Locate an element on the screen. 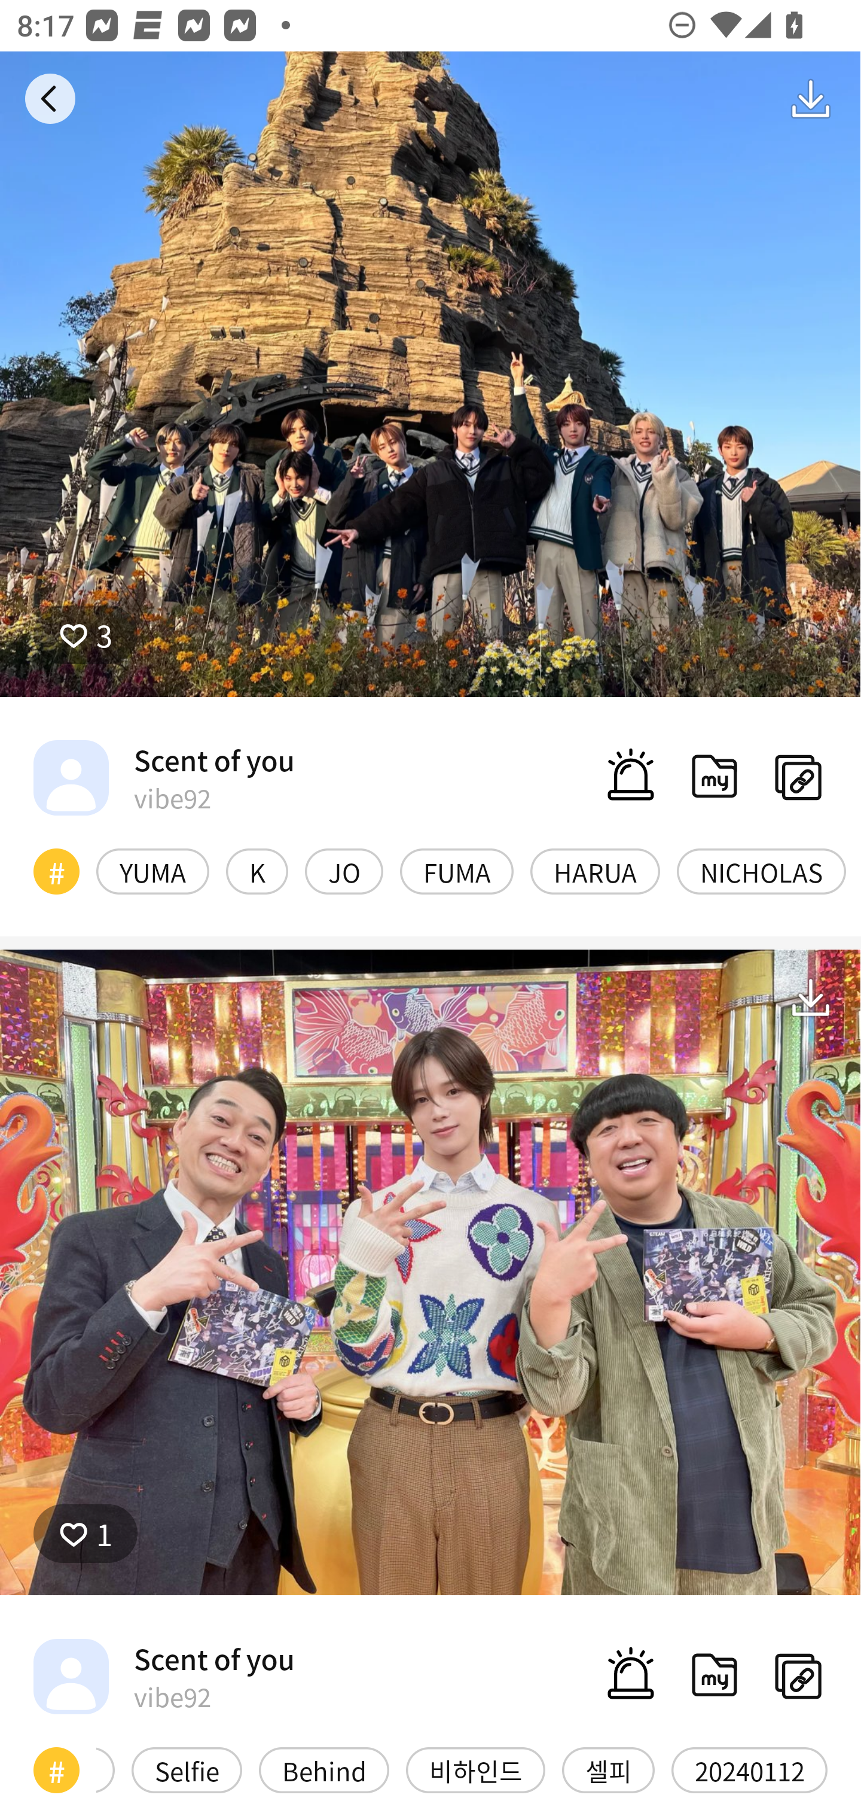 This screenshot has height=1819, width=861. HARUA is located at coordinates (596, 871).